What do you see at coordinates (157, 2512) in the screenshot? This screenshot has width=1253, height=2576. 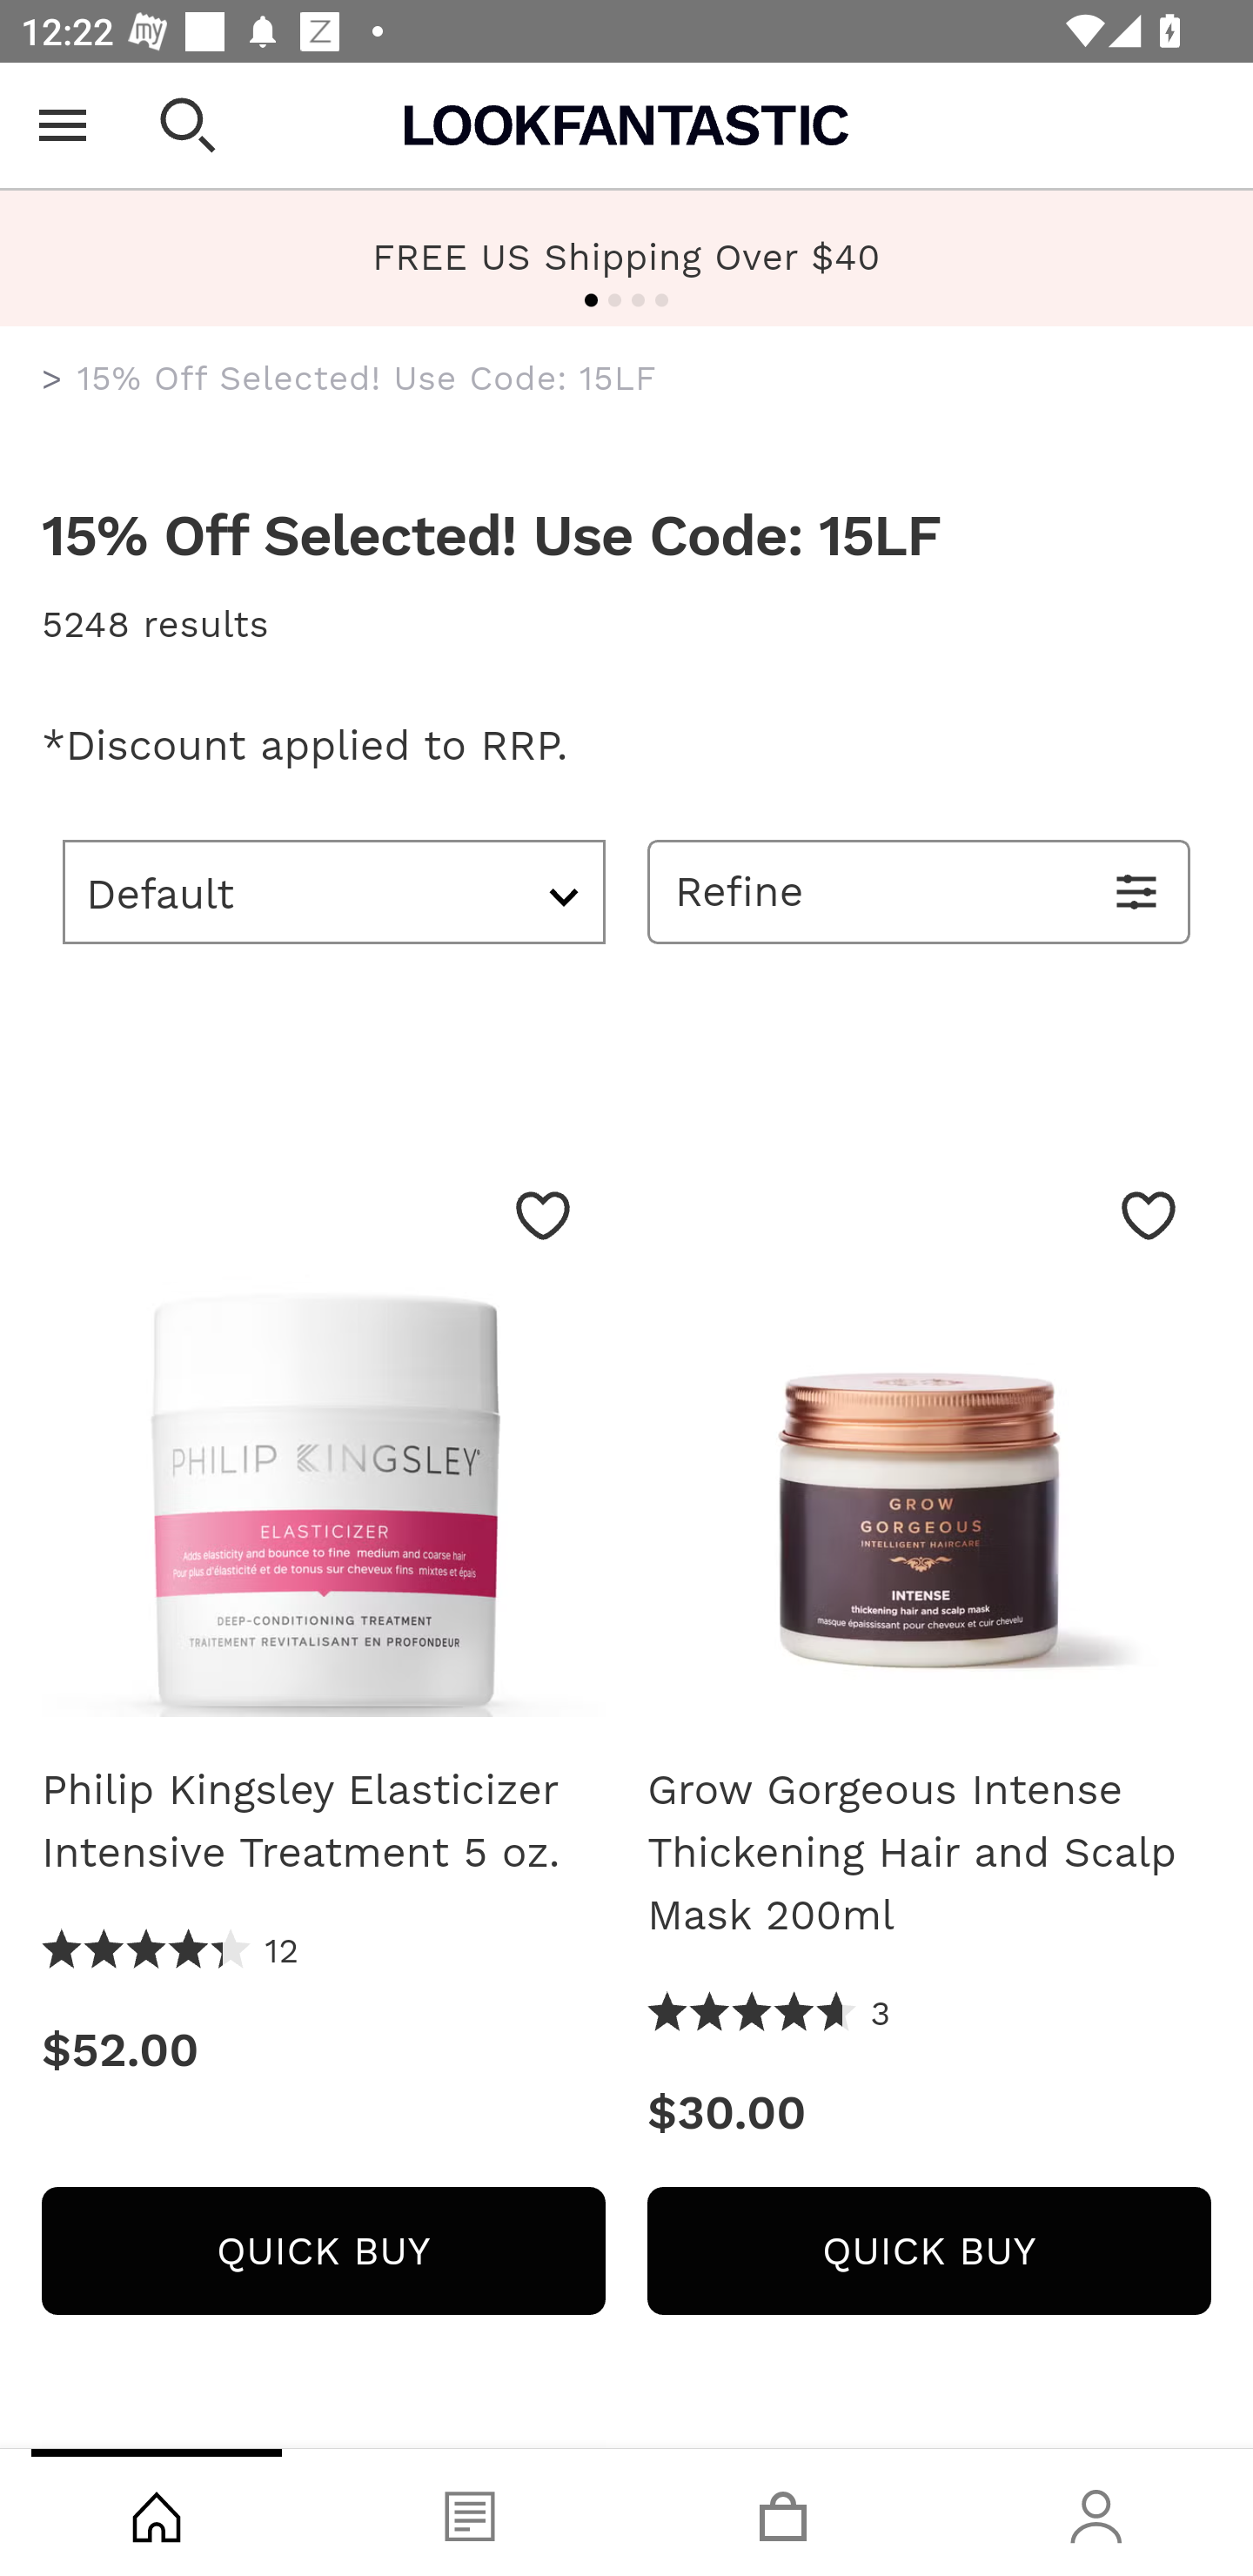 I see `Shop, tab, 1 of 4` at bounding box center [157, 2512].